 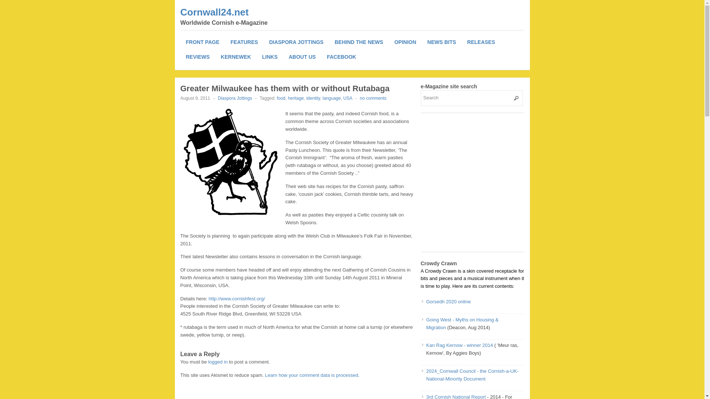 What do you see at coordinates (472, 98) in the screenshot?
I see `Search` at bounding box center [472, 98].